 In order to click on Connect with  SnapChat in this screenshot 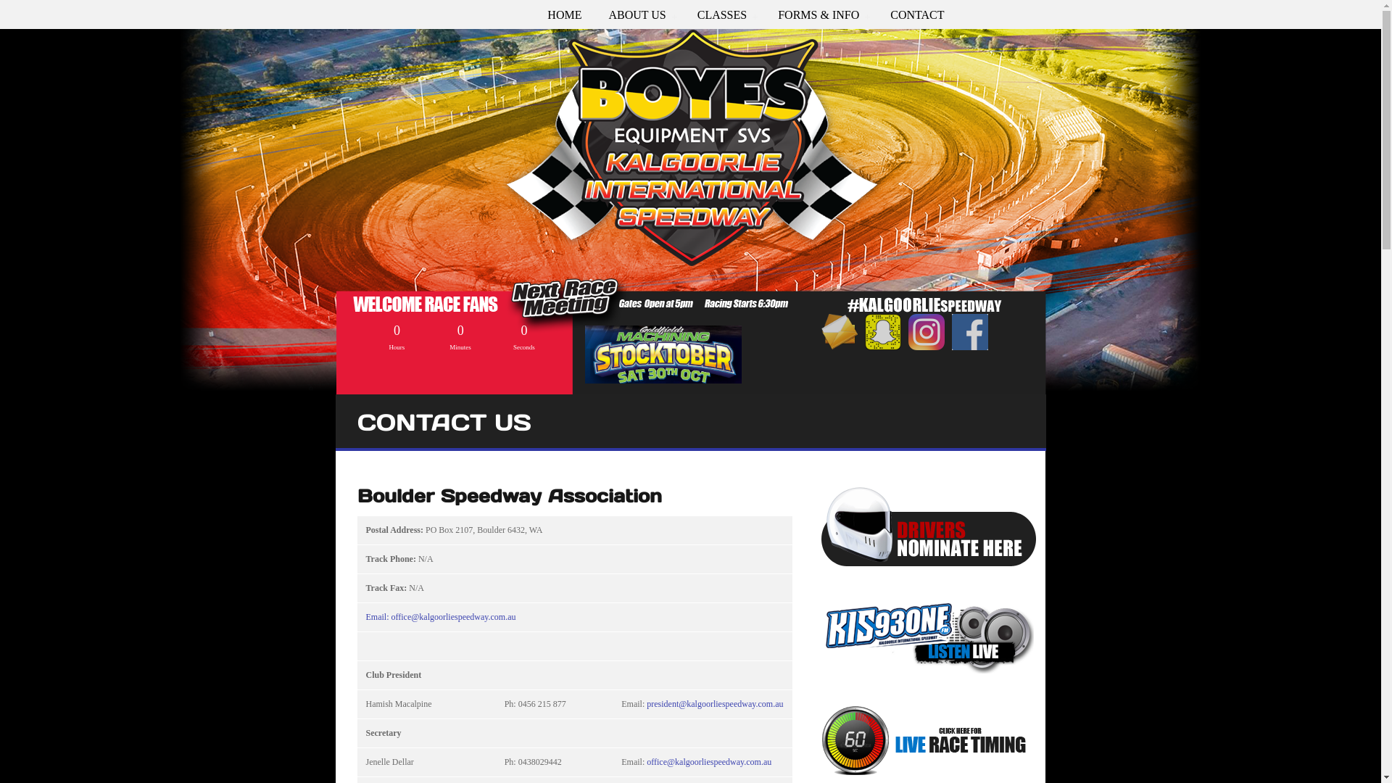, I will do `click(882, 332)`.